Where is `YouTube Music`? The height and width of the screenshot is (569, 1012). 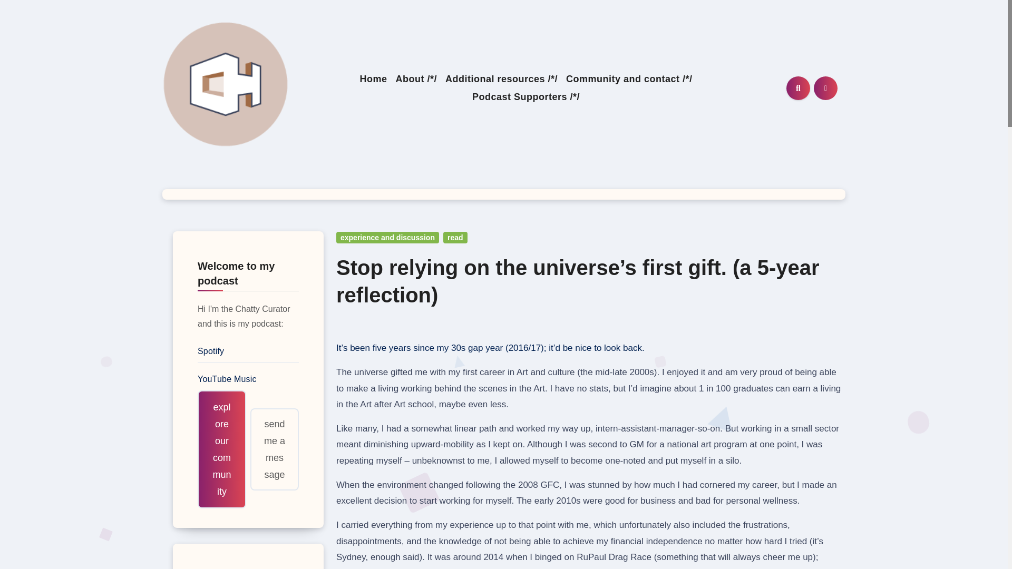 YouTube Music is located at coordinates (227, 378).